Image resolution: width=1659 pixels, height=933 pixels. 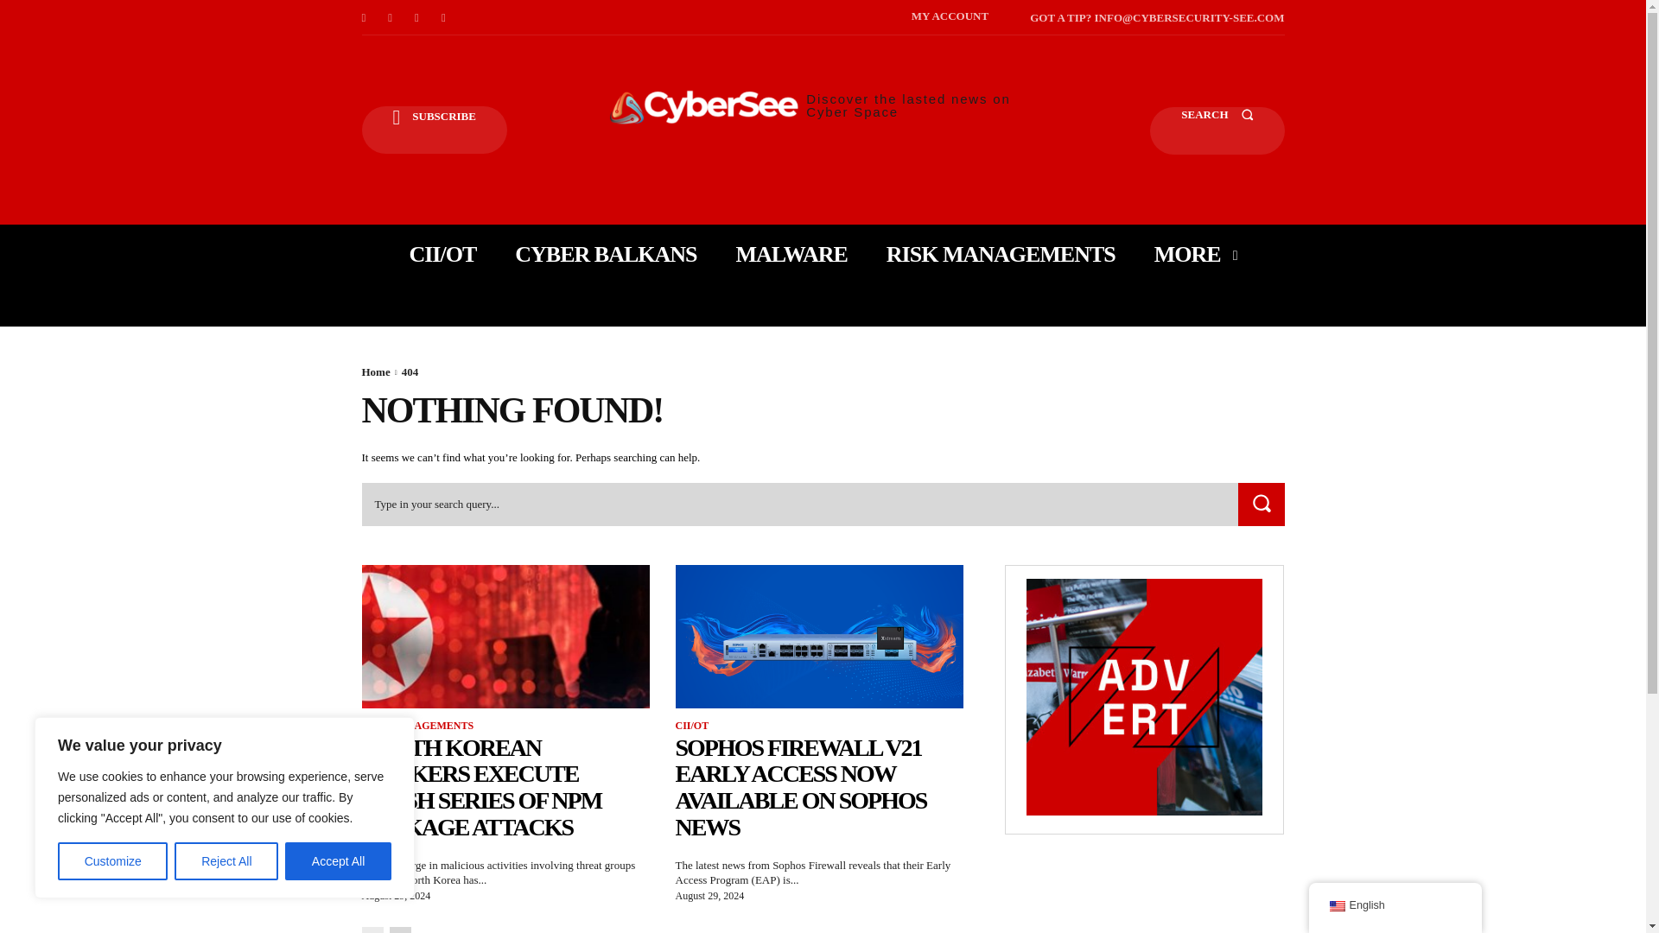 I want to click on Subscribe, so click(x=434, y=130).